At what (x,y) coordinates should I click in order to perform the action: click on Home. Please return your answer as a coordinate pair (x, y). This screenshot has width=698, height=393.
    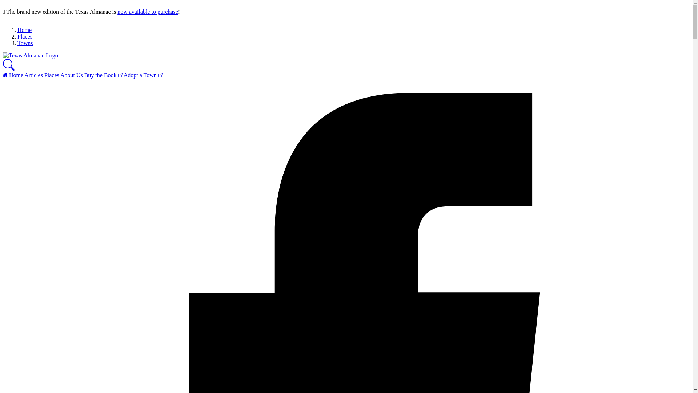
    Looking at the image, I should click on (13, 75).